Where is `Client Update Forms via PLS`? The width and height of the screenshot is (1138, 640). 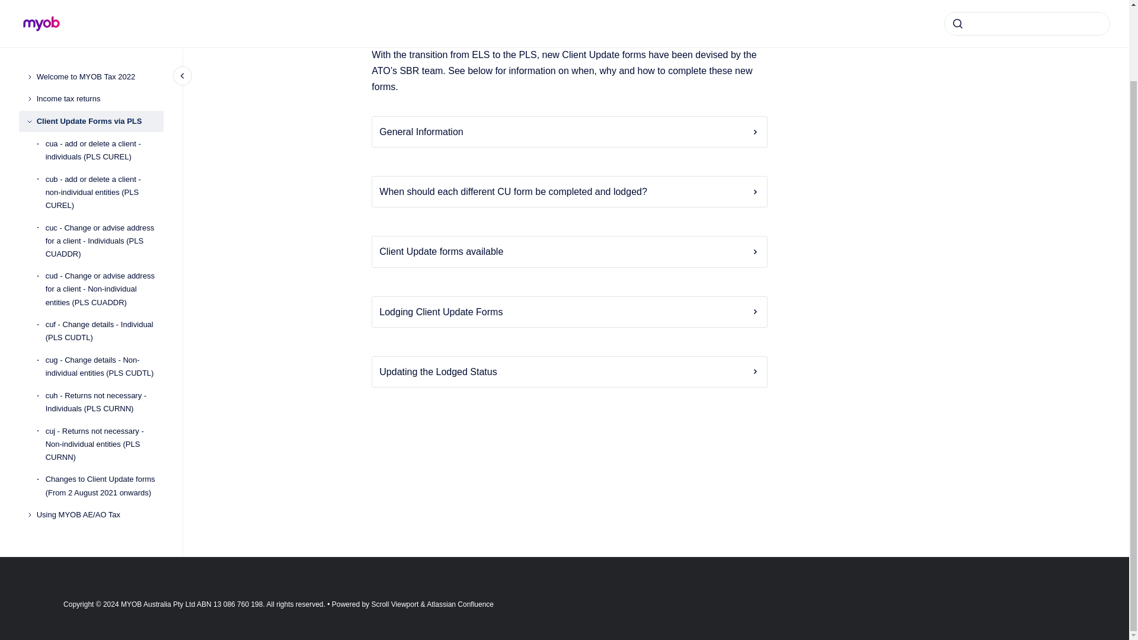 Client Update Forms via PLS is located at coordinates (100, 38).